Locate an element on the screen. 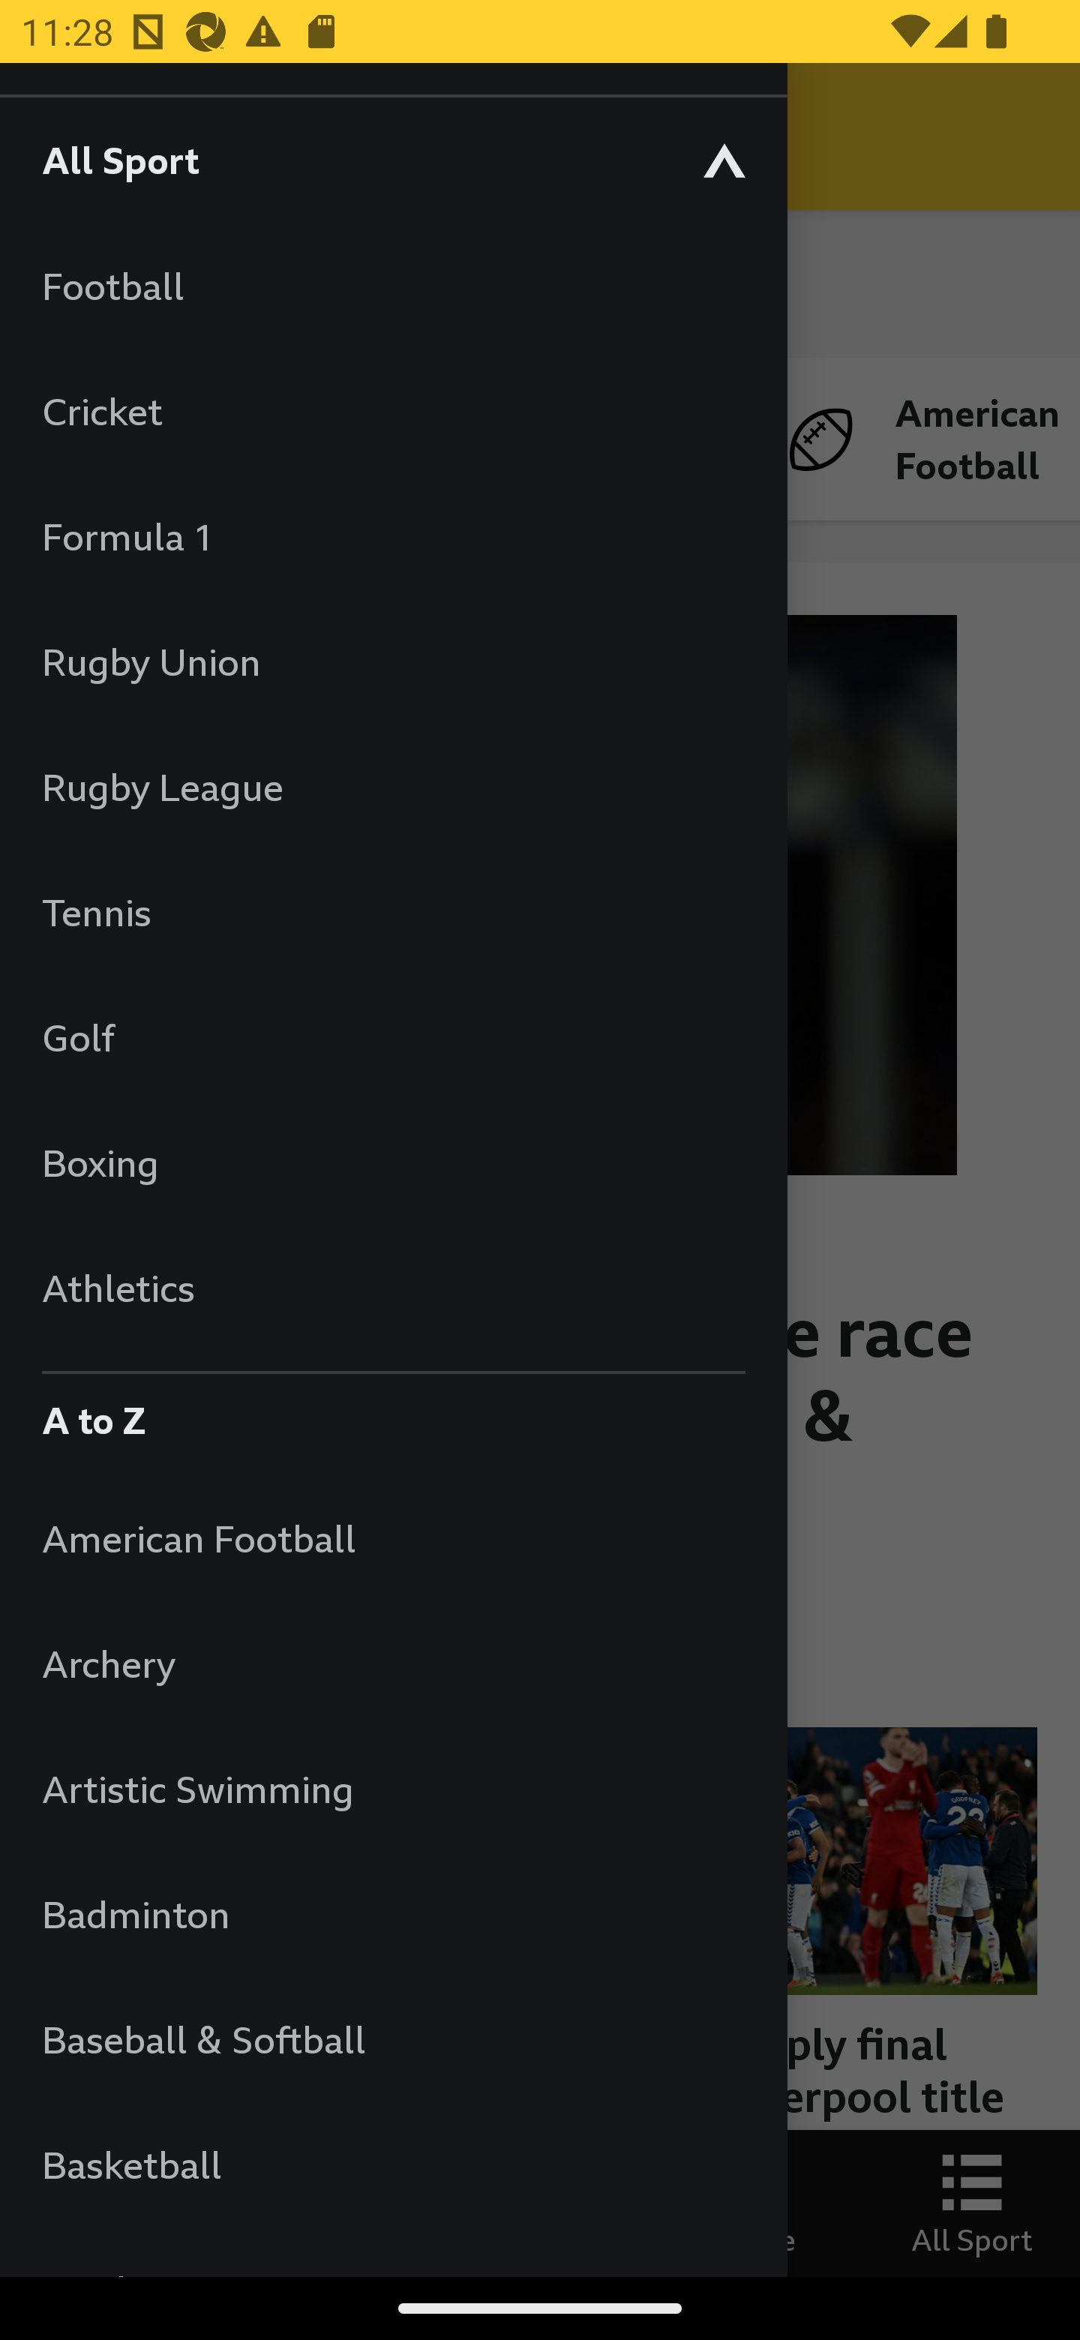 The width and height of the screenshot is (1080, 2340). Badminton is located at coordinates (393, 1914).